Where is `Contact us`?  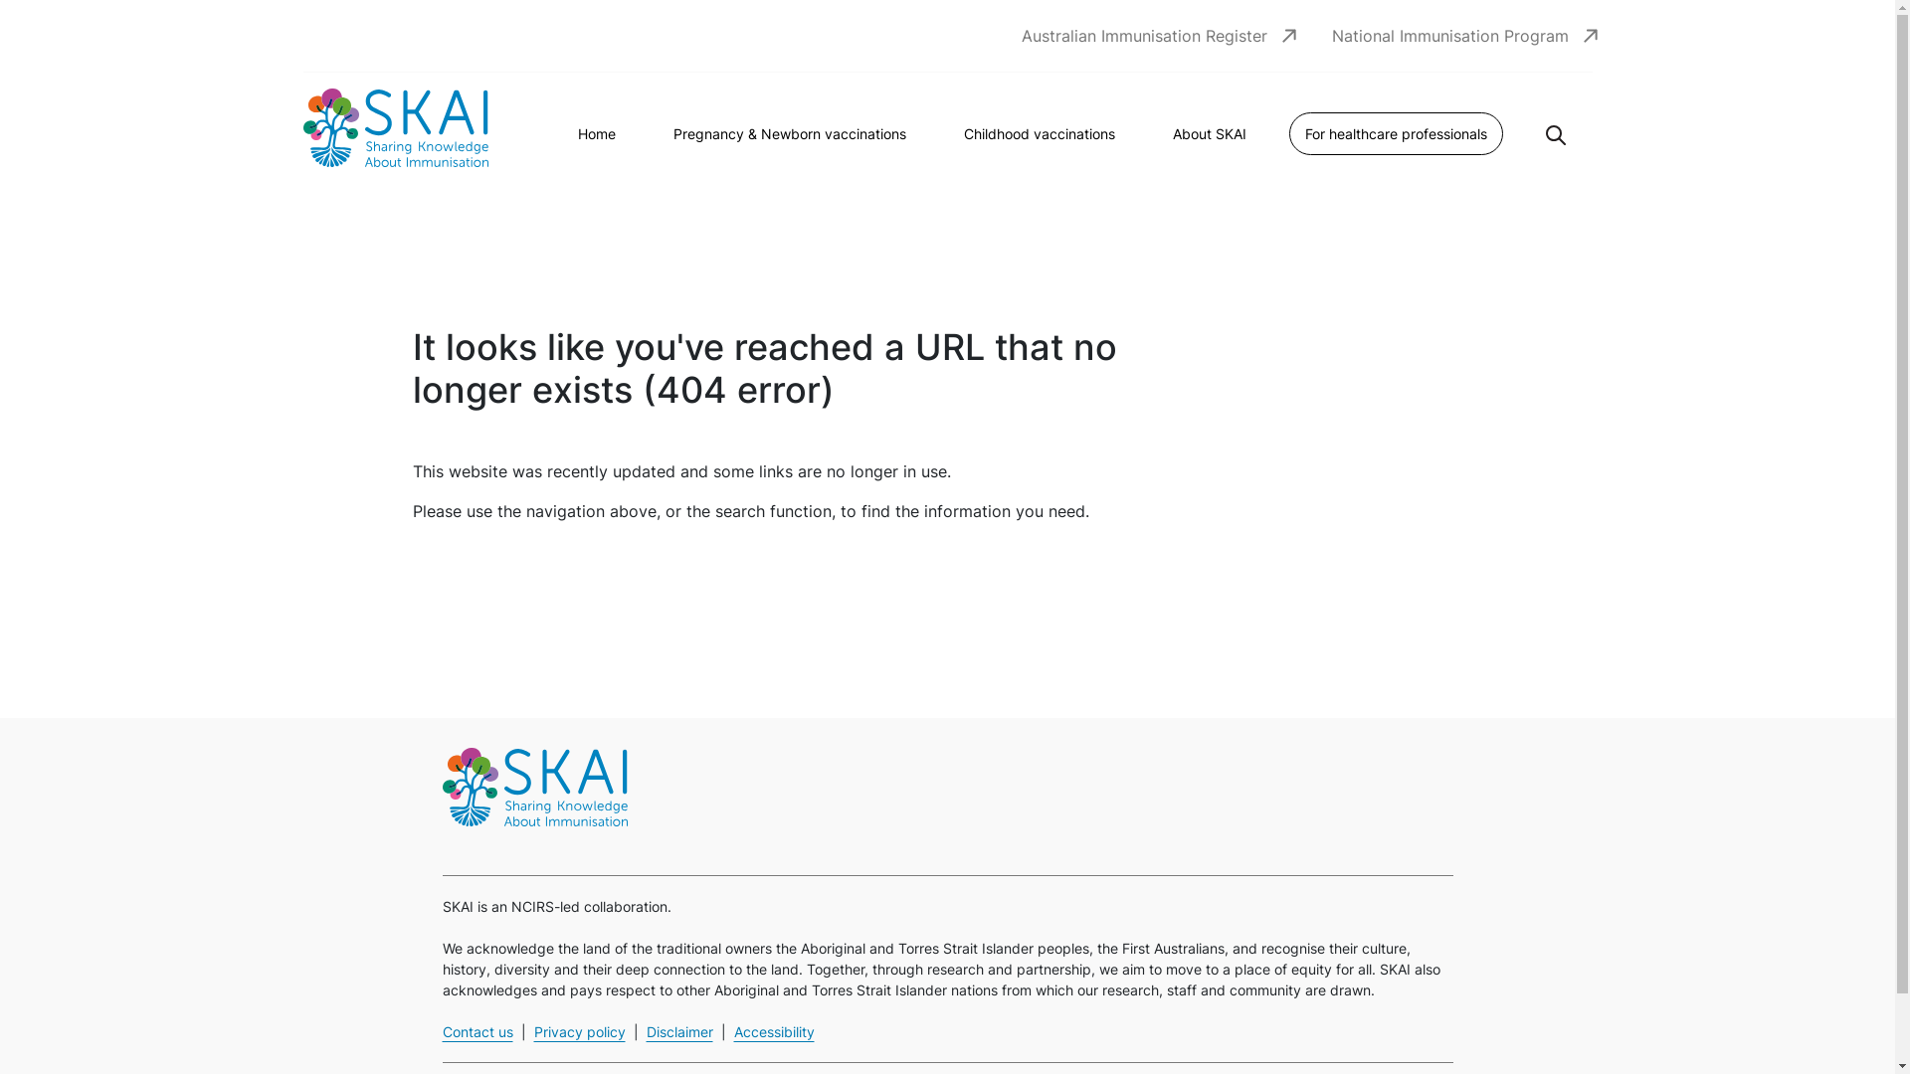 Contact us is located at coordinates (477, 1032).